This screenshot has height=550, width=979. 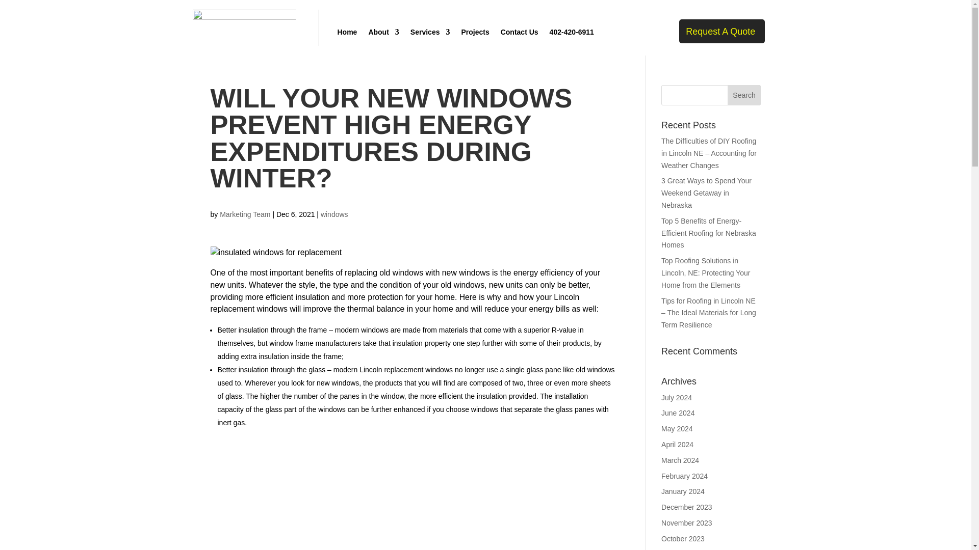 What do you see at coordinates (475, 34) in the screenshot?
I see `Projects` at bounding box center [475, 34].